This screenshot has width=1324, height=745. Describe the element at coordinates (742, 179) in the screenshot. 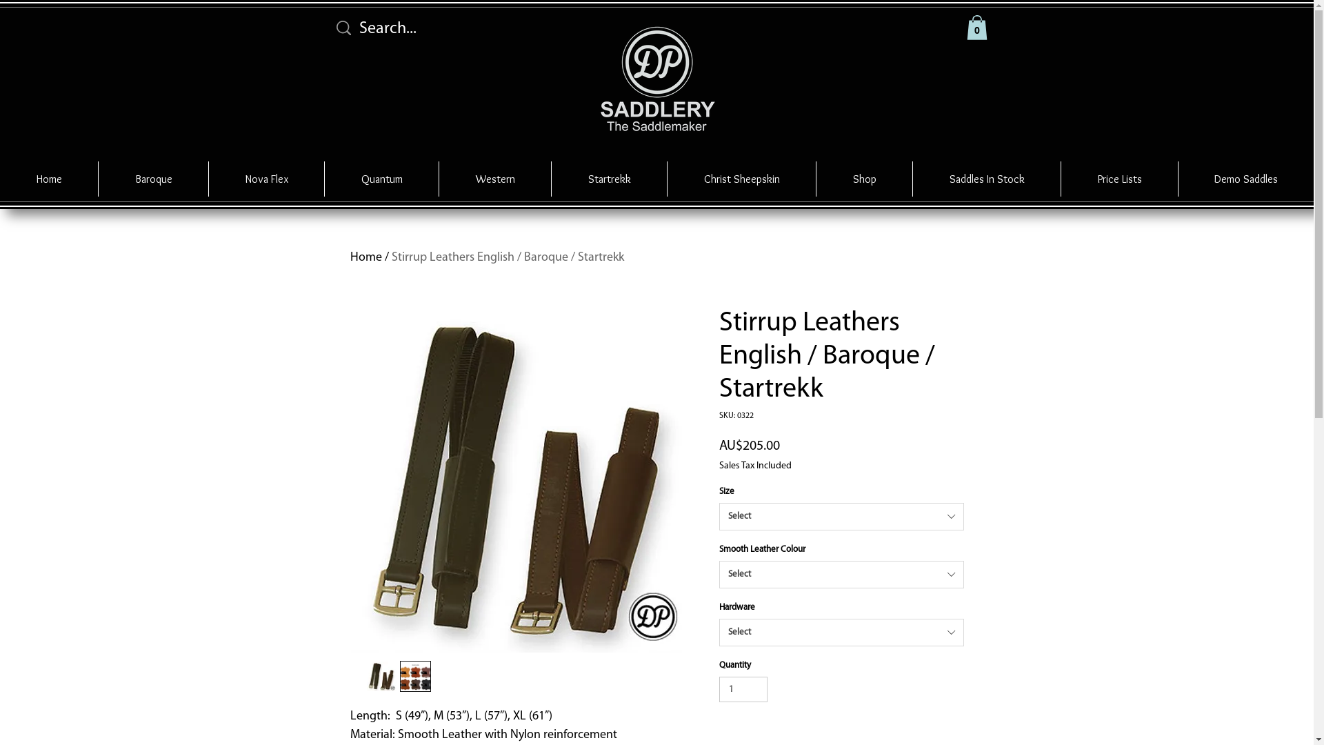

I see `Christ Sheepskin` at that location.